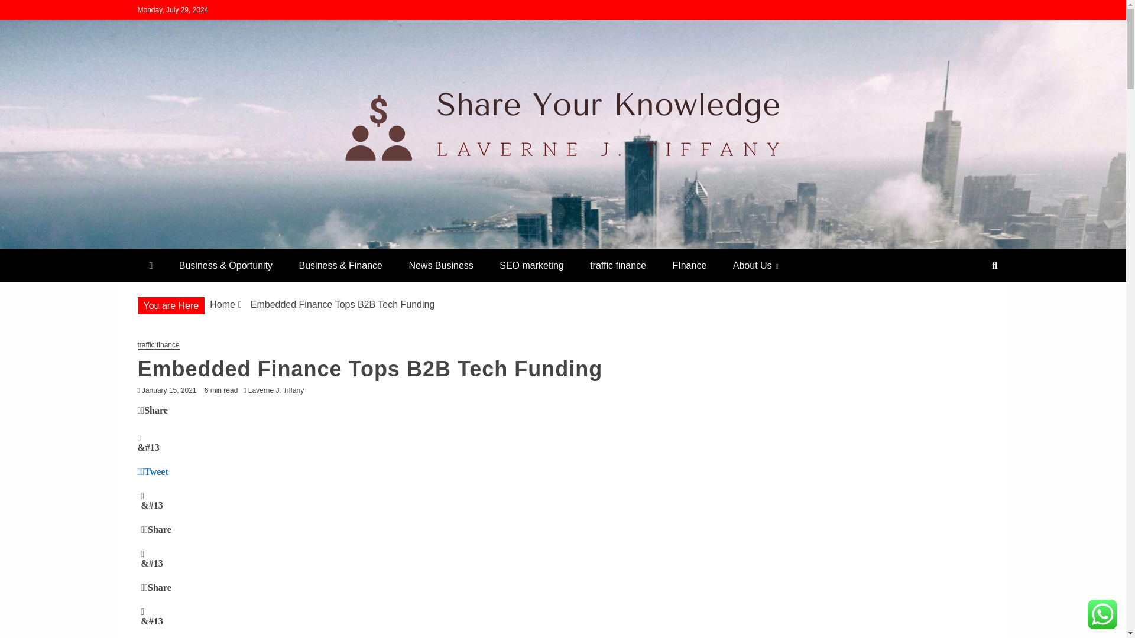  What do you see at coordinates (169, 390) in the screenshot?
I see `January 15, 2021` at bounding box center [169, 390].